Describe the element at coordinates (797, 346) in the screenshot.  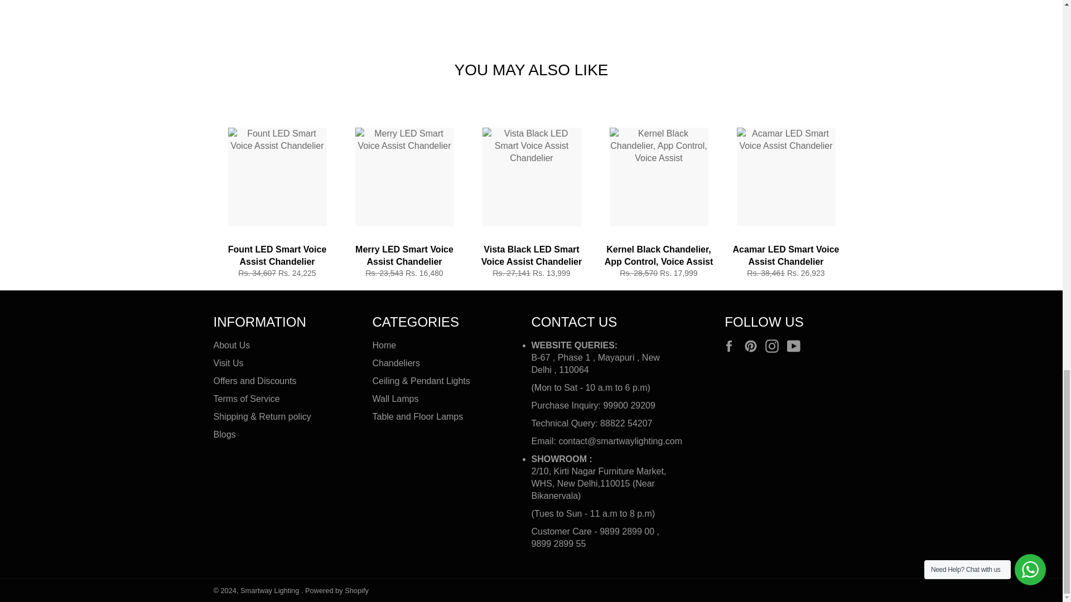
I see `Smartway Lighting  on YouTube` at that location.